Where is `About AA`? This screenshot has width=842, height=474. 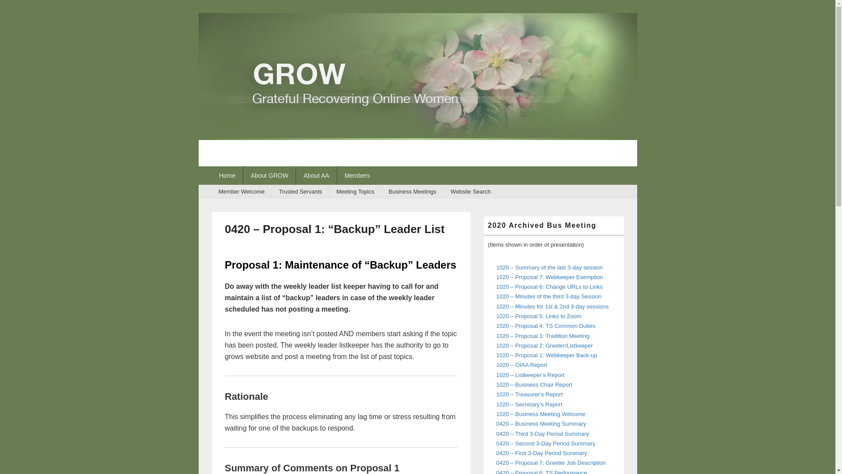 About AA is located at coordinates (316, 176).